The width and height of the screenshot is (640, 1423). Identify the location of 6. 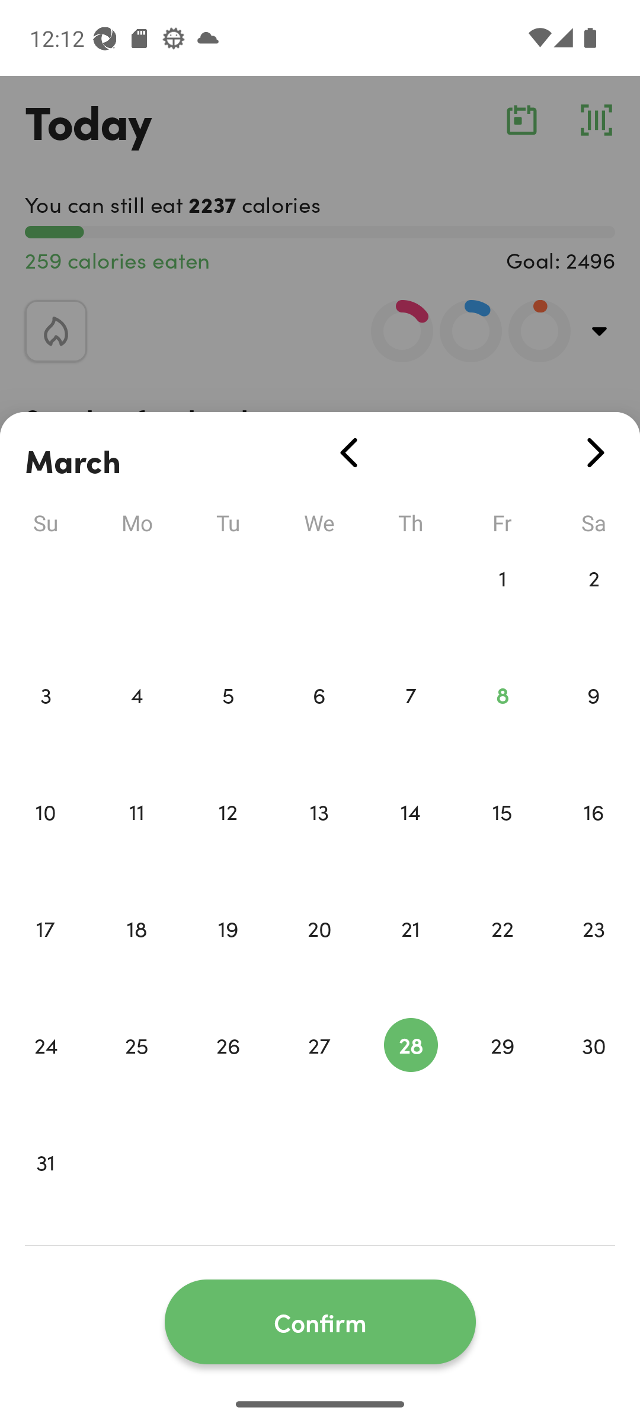
(319, 720).